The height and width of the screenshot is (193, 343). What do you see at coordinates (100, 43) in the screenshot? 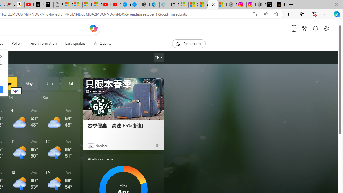
I see `Air Quality` at bounding box center [100, 43].